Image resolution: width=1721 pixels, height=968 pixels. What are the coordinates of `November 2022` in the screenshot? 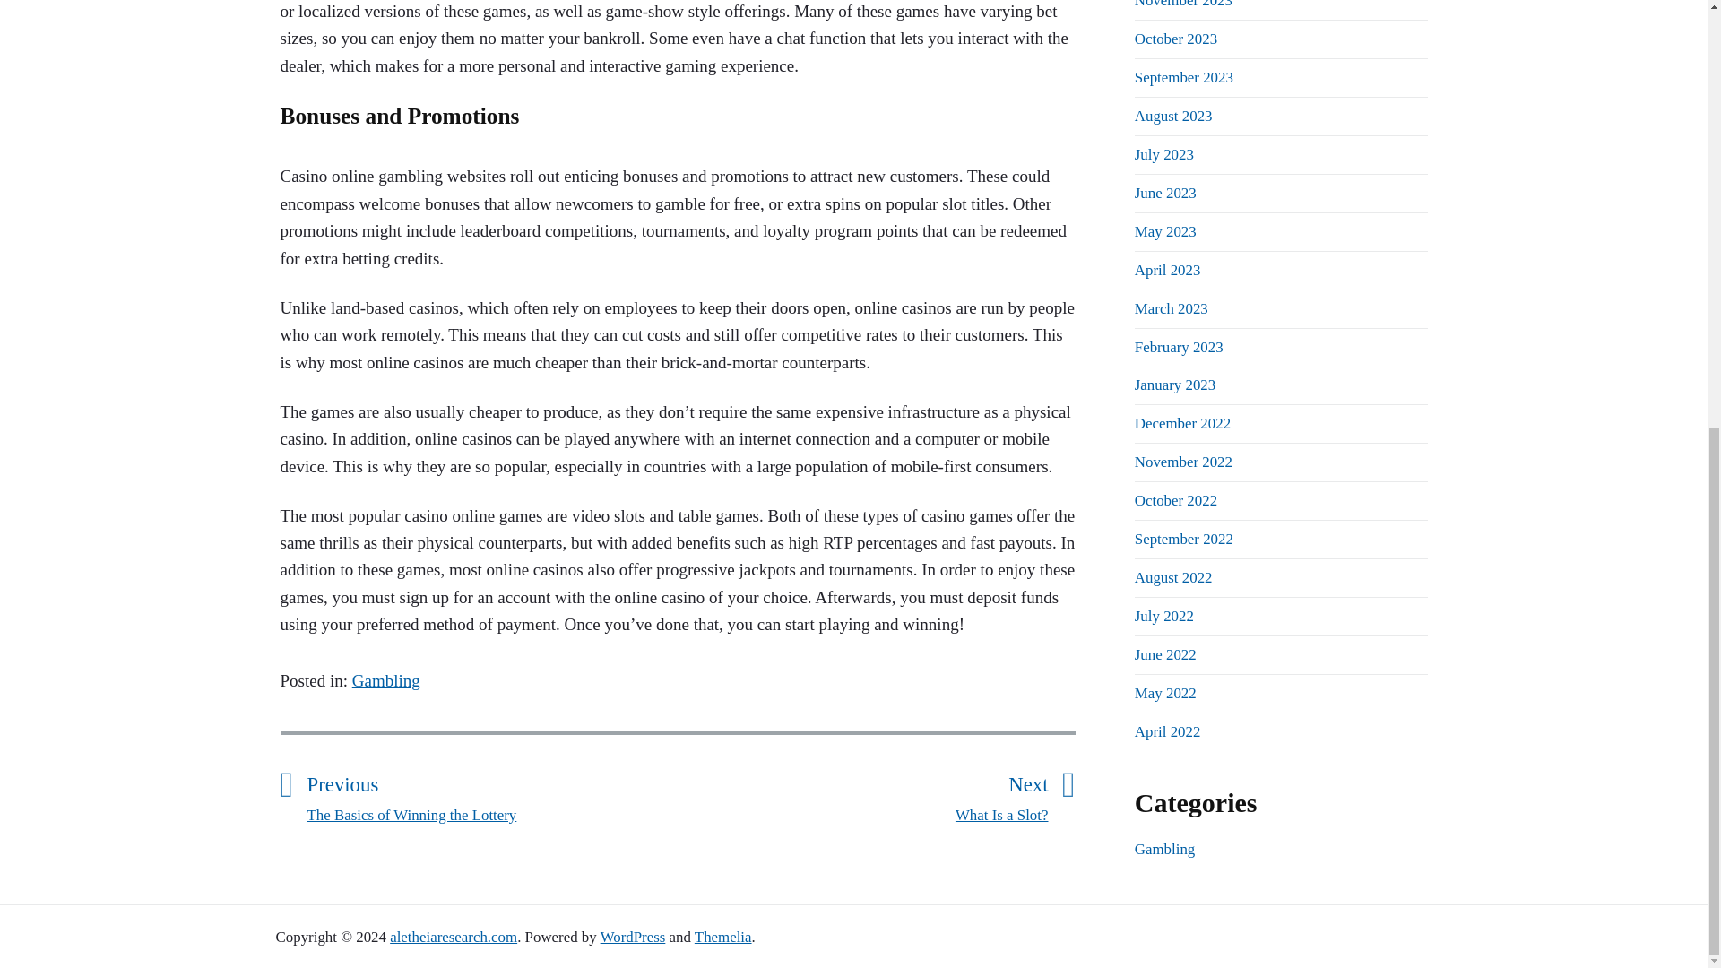 It's located at (1181, 423).